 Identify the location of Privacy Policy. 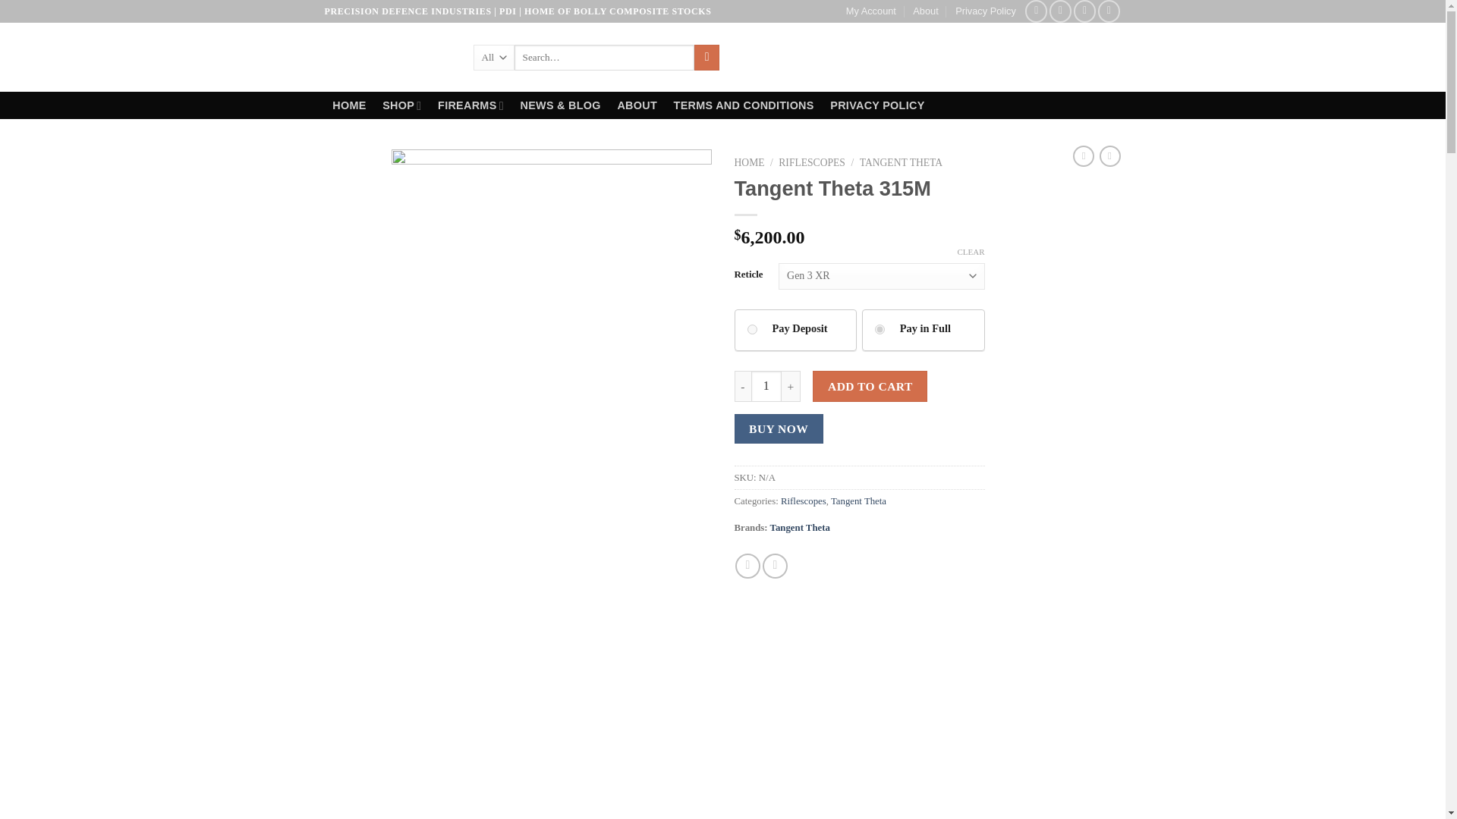
(985, 11).